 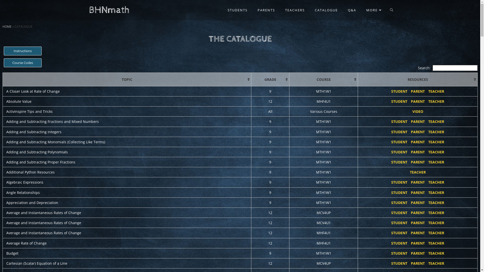 What do you see at coordinates (418, 243) in the screenshot?
I see `PARENT` at bounding box center [418, 243].